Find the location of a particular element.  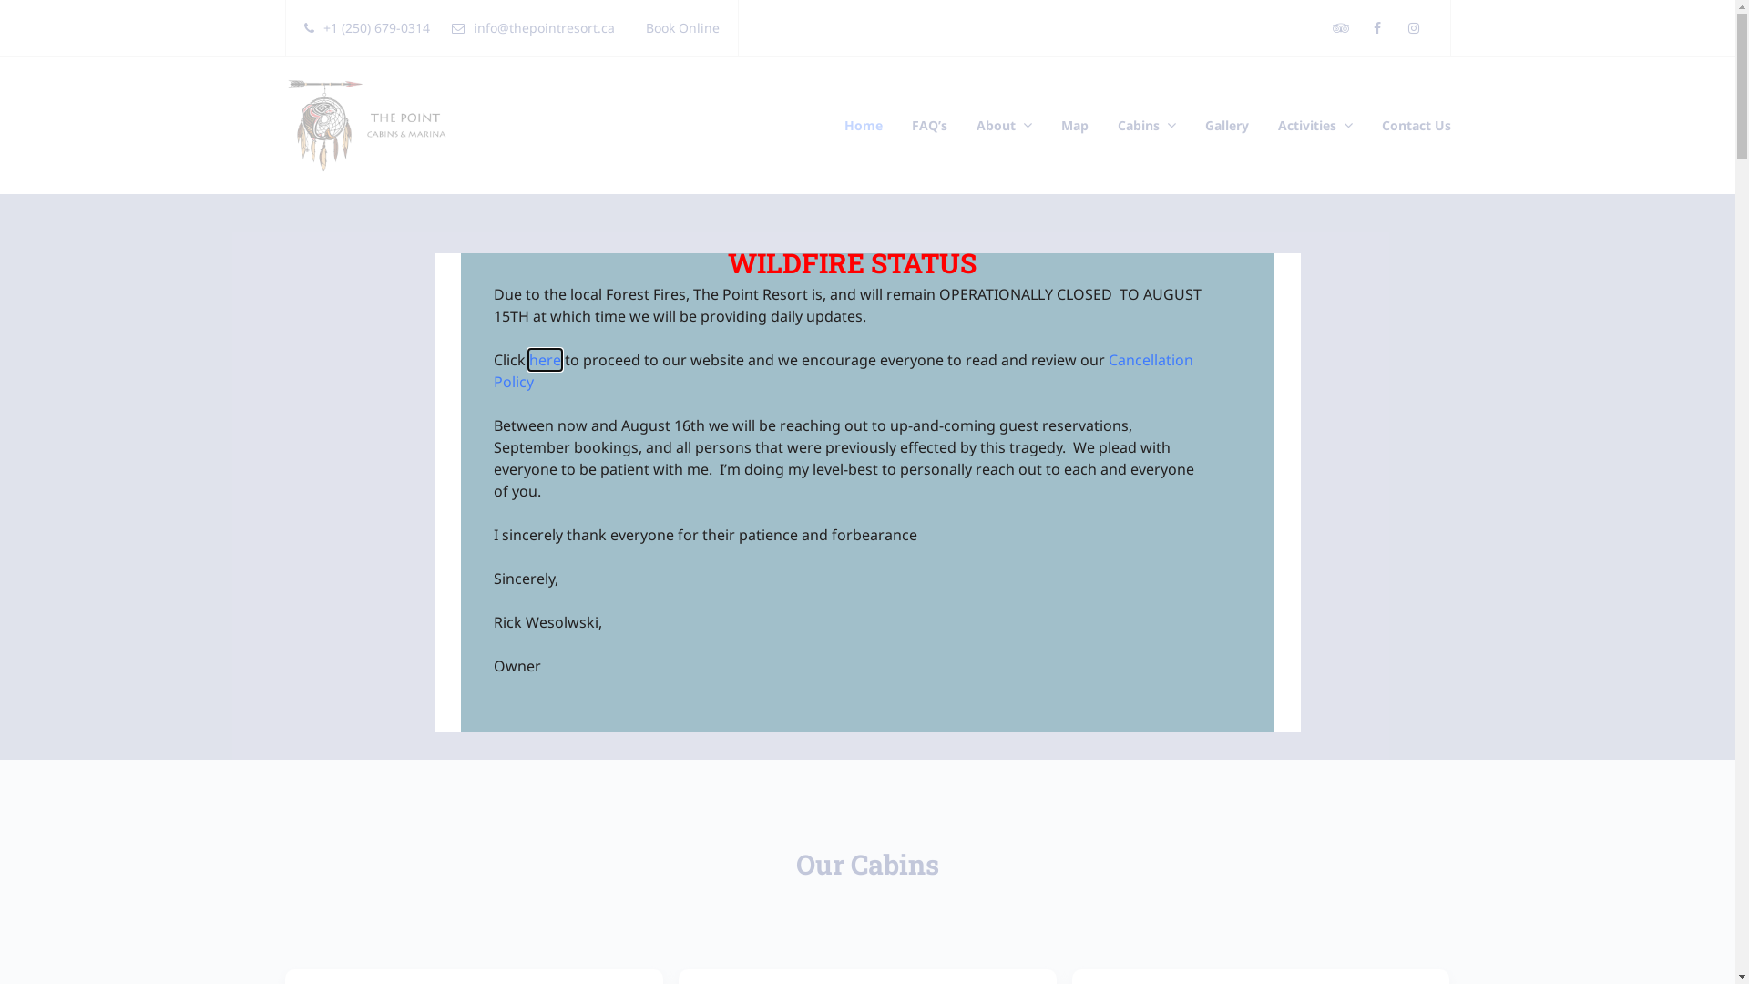

Gallery is located at coordinates (1226, 126).